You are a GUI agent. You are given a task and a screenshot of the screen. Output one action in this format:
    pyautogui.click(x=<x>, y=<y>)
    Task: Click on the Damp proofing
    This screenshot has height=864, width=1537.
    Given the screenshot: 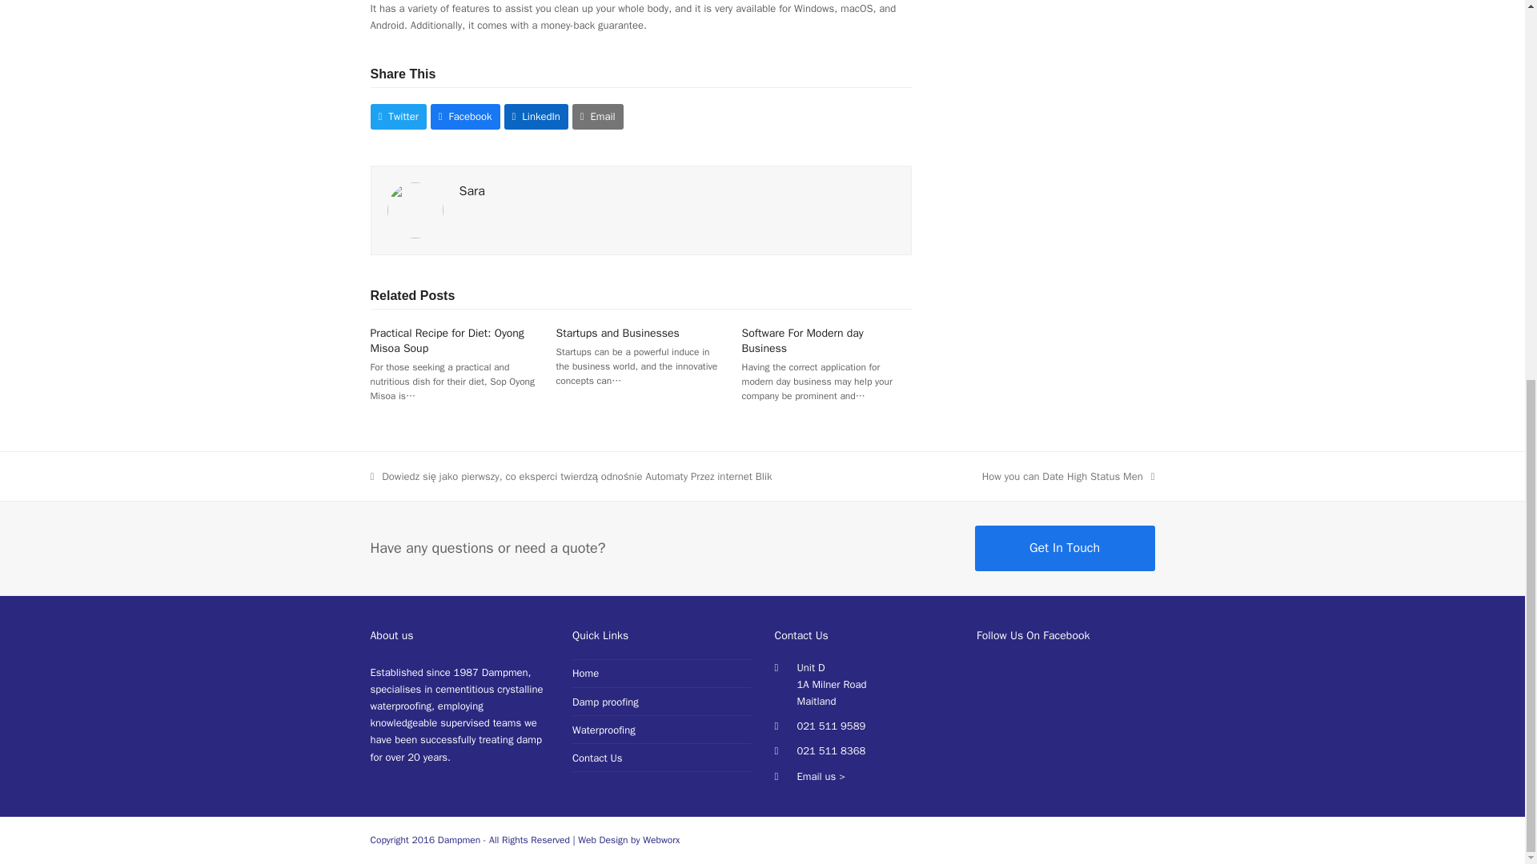 What is the action you would take?
    pyautogui.click(x=605, y=702)
    